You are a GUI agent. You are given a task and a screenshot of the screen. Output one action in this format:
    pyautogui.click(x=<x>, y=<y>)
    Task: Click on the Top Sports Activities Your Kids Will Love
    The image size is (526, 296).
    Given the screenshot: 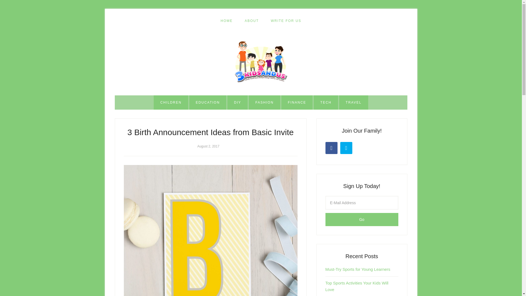 What is the action you would take?
    pyautogui.click(x=357, y=286)
    